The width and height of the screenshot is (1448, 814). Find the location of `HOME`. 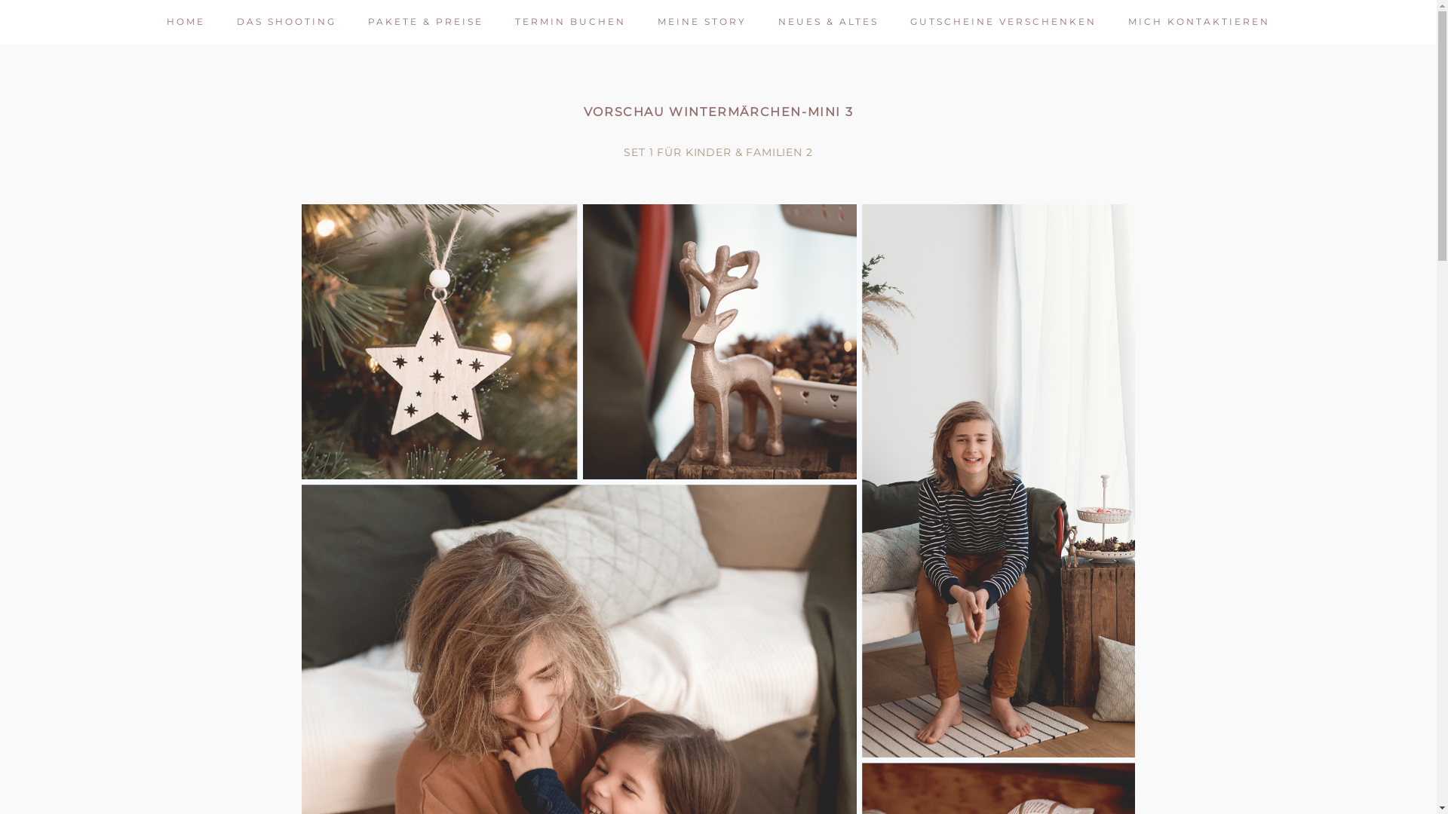

HOME is located at coordinates (186, 21).